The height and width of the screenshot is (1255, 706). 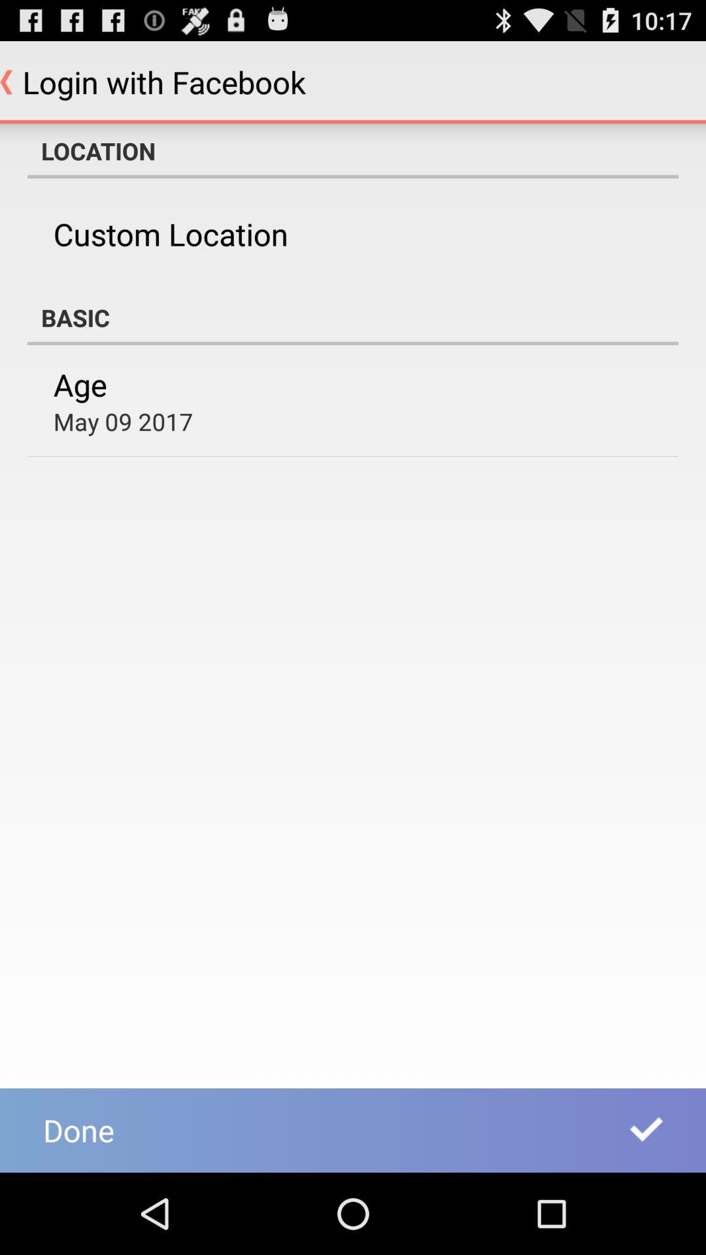 What do you see at coordinates (353, 318) in the screenshot?
I see `turn on item below the custom location app` at bounding box center [353, 318].